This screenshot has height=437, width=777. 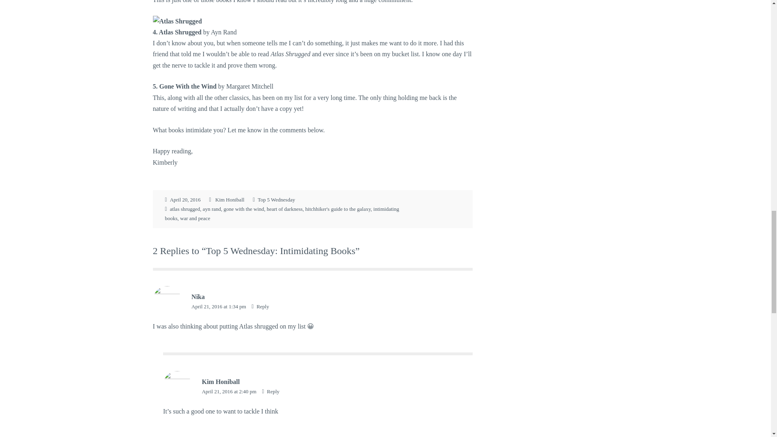 I want to click on Kim Honiball, so click(x=221, y=382).